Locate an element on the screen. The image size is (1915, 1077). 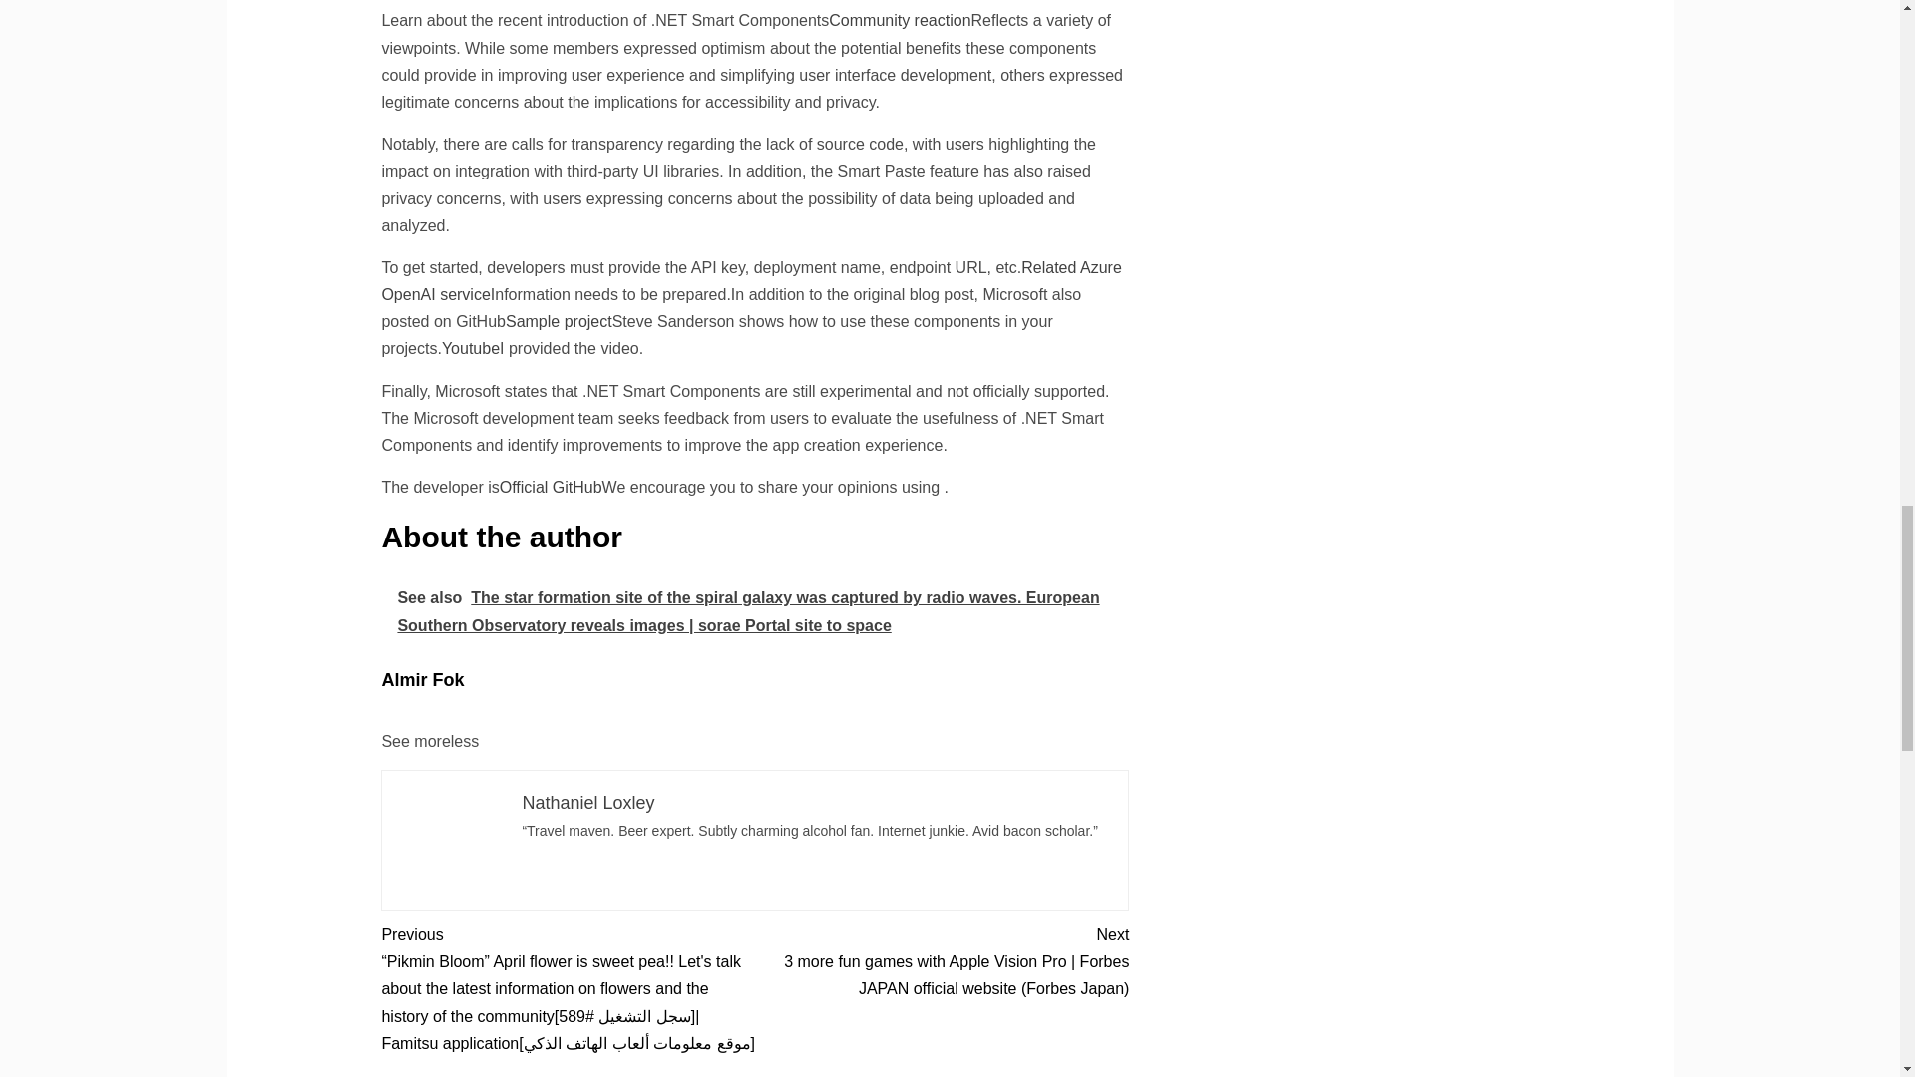
Youtube is located at coordinates (471, 348).